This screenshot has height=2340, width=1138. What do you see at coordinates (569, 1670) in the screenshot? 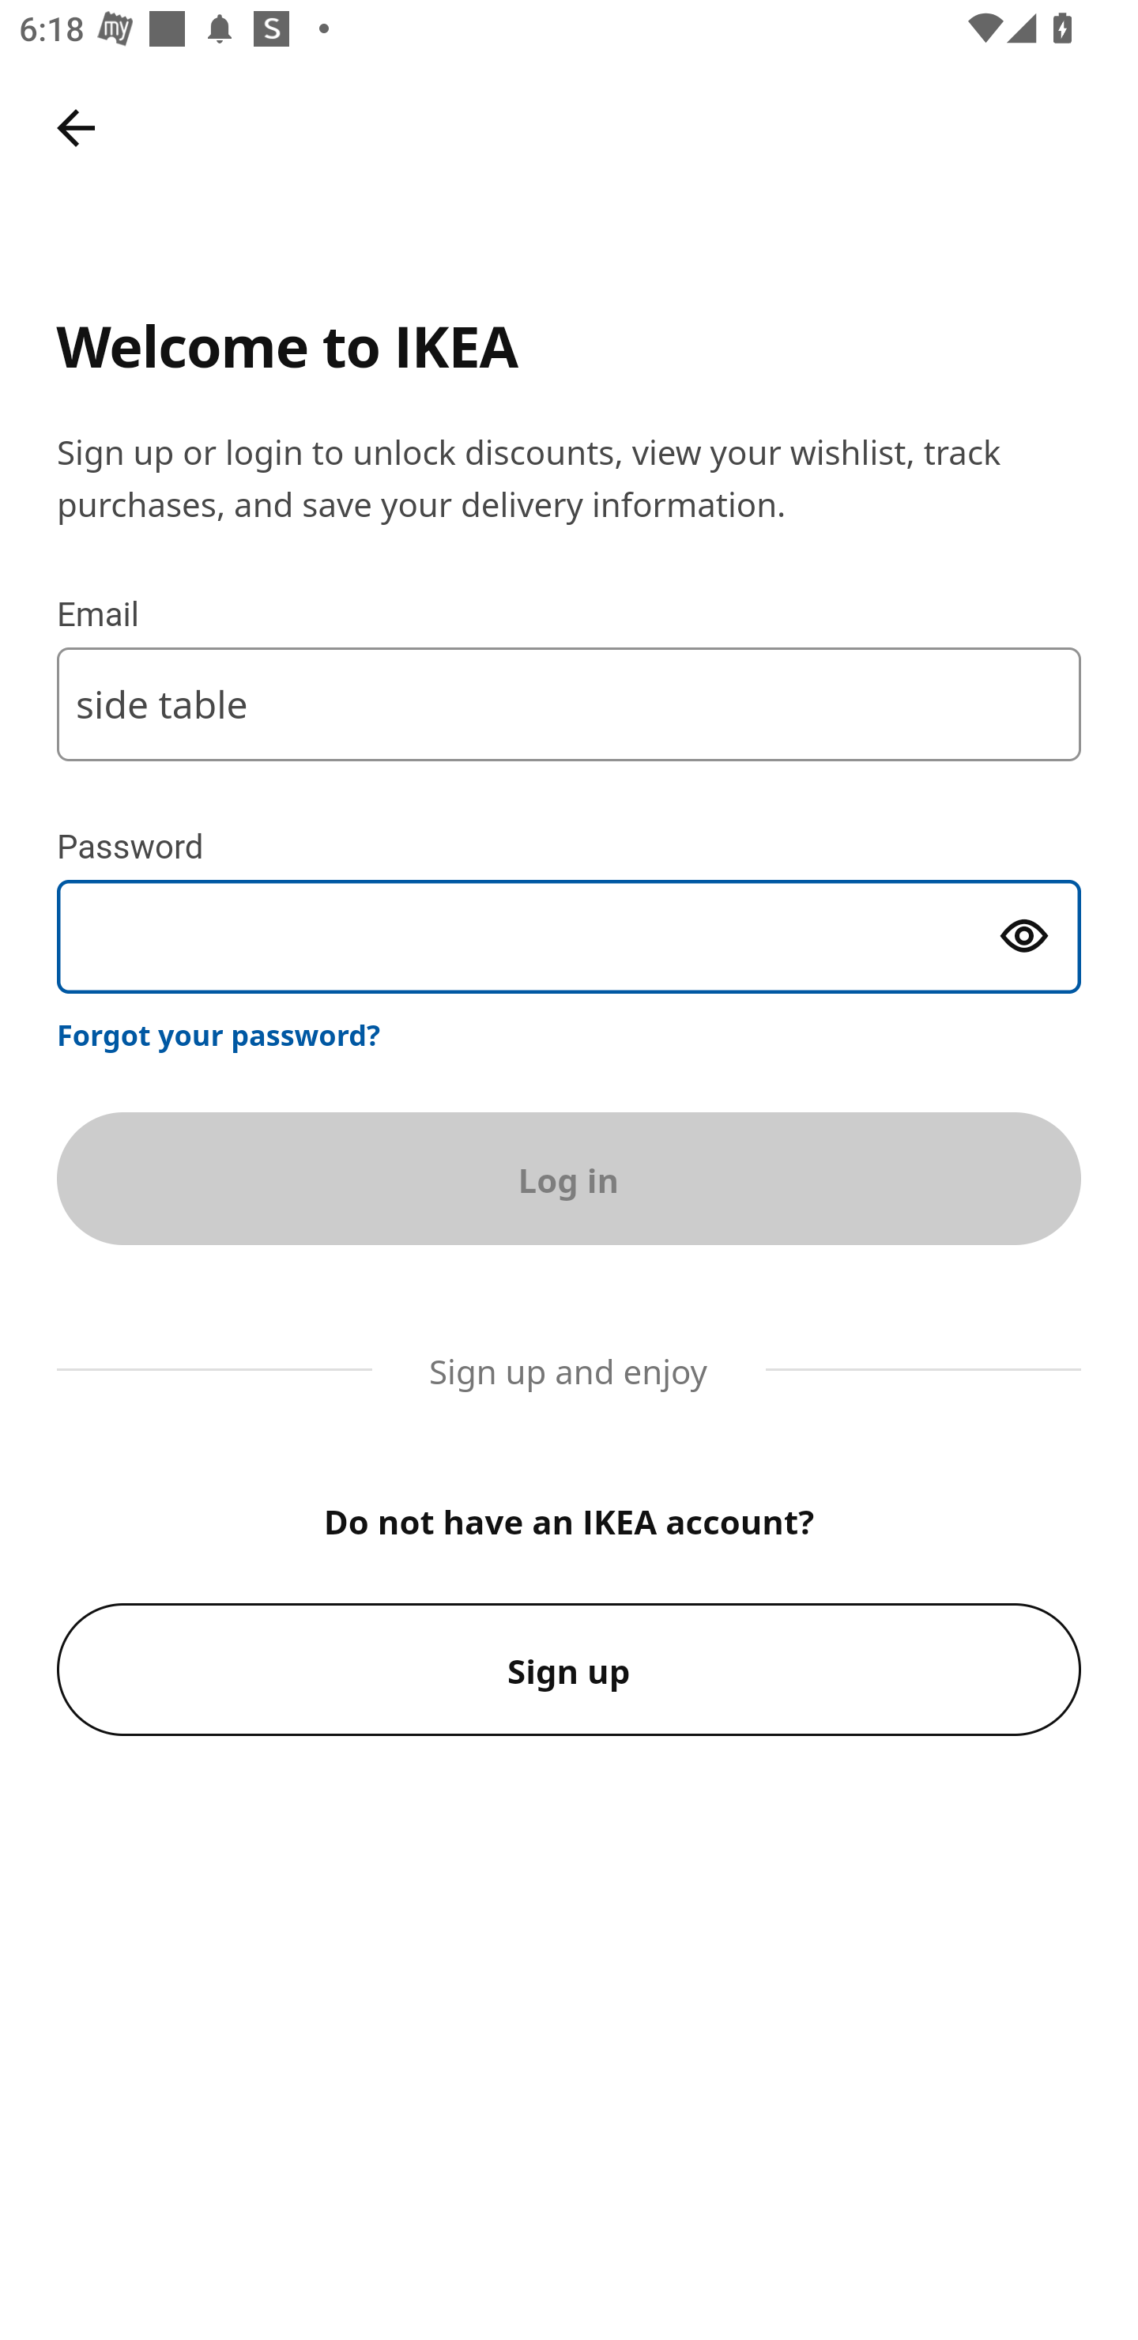
I see `Sign up` at bounding box center [569, 1670].